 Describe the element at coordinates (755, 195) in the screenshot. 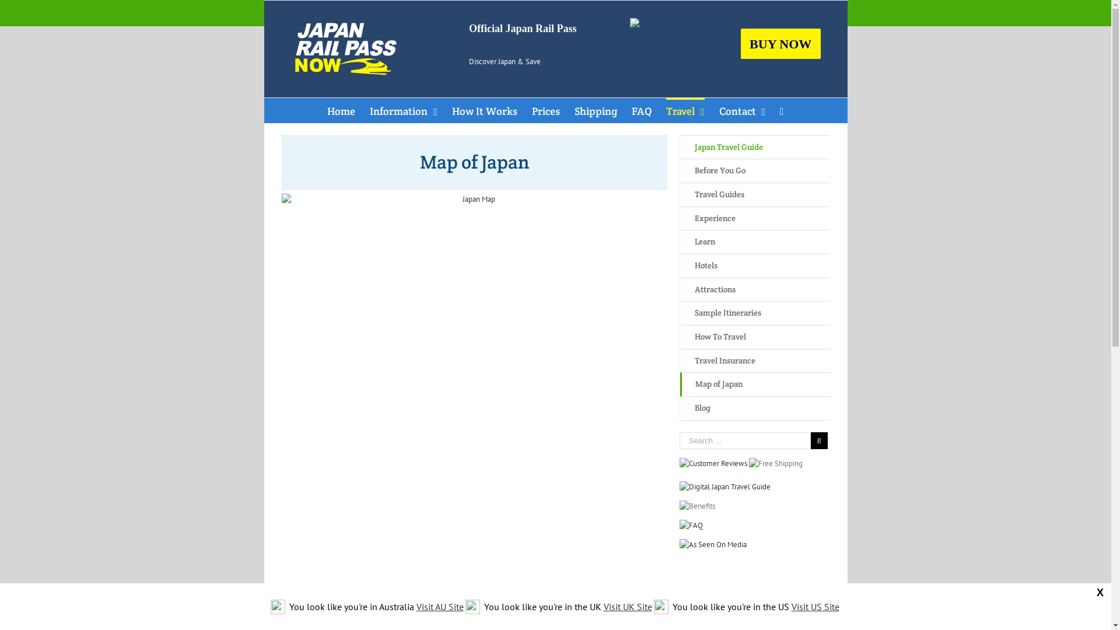

I see `Travel Guides` at that location.